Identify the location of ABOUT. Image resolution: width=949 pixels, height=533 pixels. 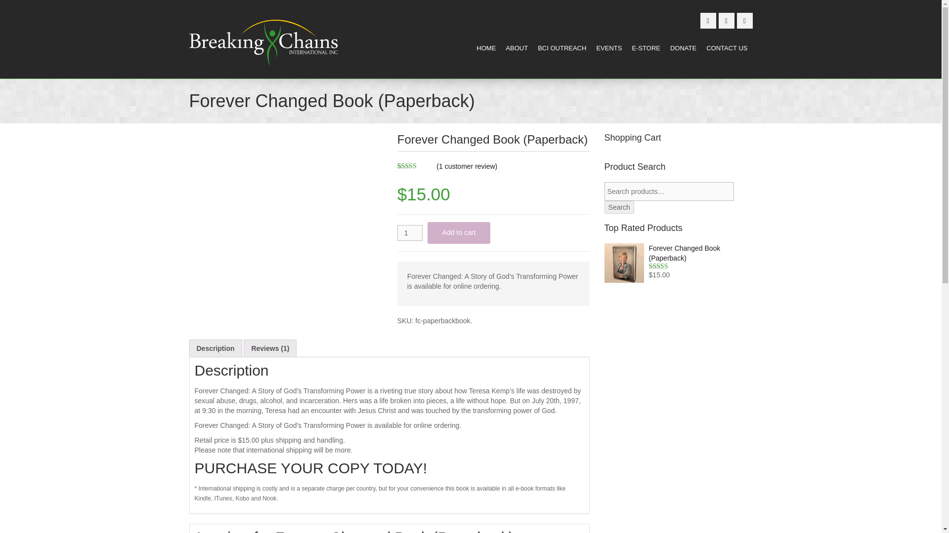
(517, 48).